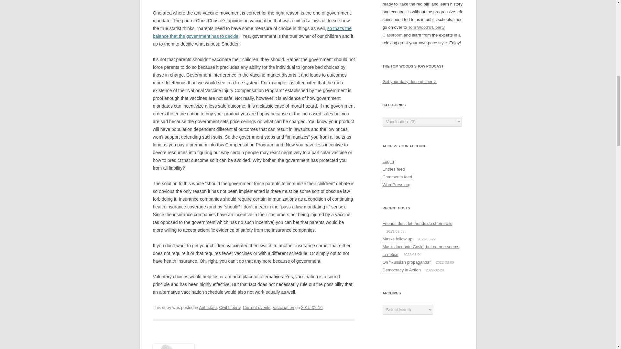 The width and height of the screenshot is (621, 349). Describe the element at coordinates (312, 307) in the screenshot. I see `14:32` at that location.